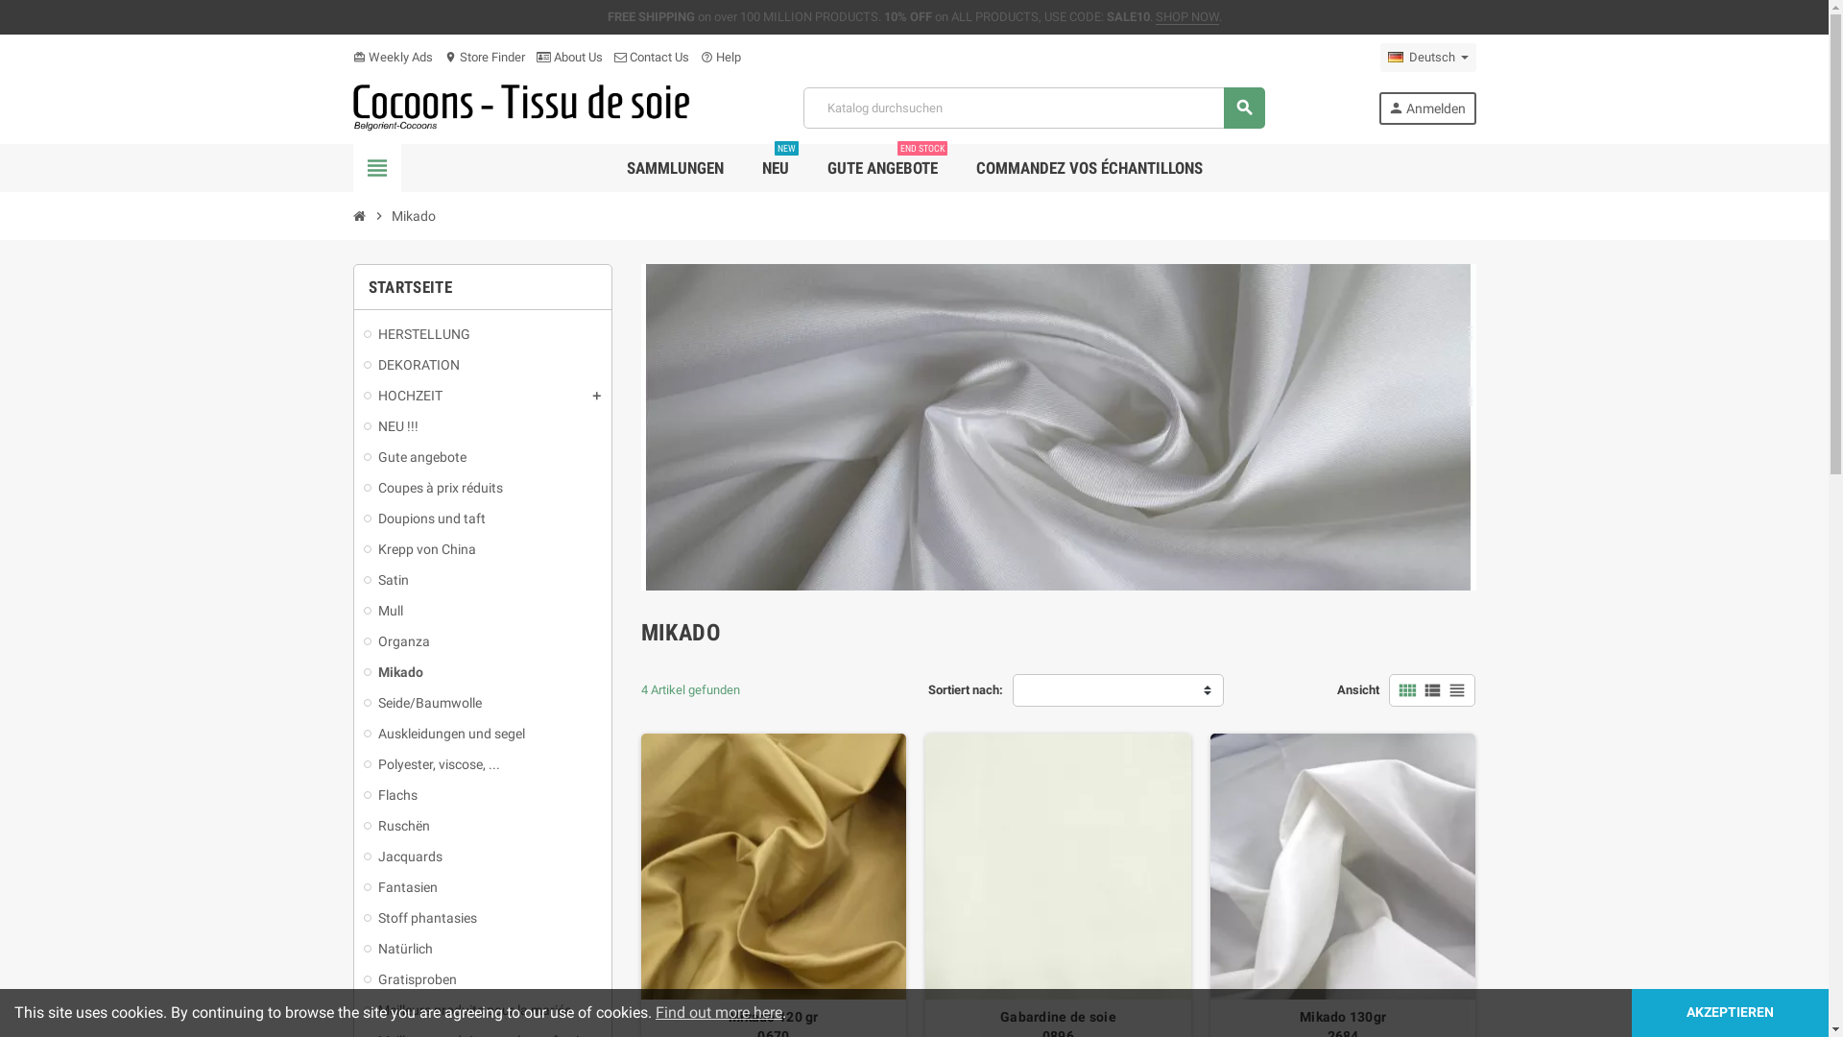  Describe the element at coordinates (881, 168) in the screenshot. I see `GUTE ANGEBOTE
END STOCK` at that location.